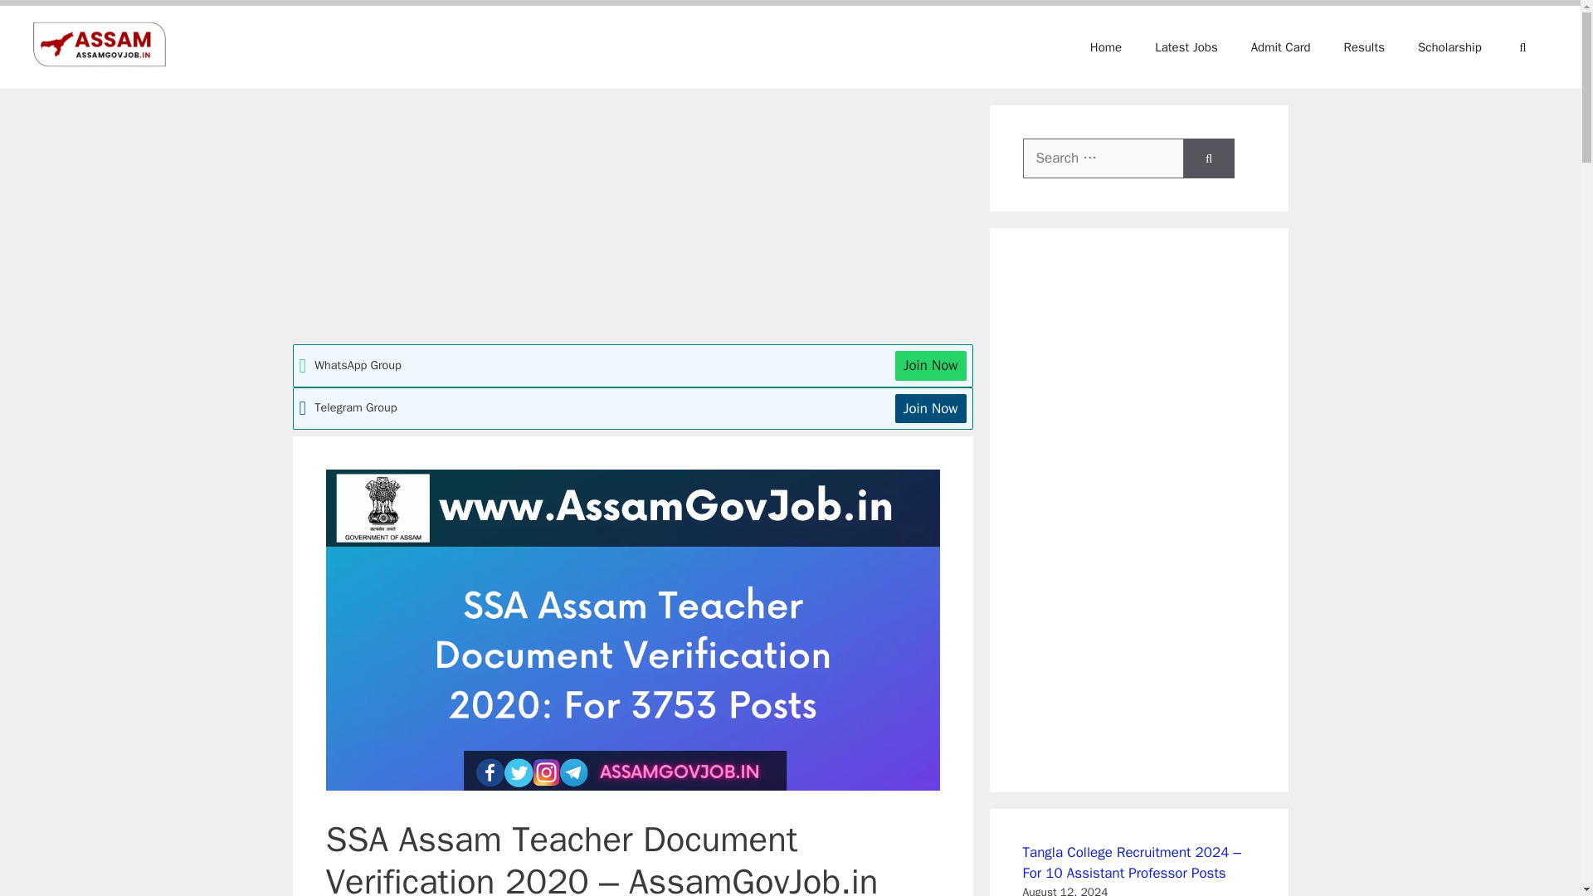 This screenshot has height=896, width=1593. What do you see at coordinates (631, 222) in the screenshot?
I see `Advertisement` at bounding box center [631, 222].